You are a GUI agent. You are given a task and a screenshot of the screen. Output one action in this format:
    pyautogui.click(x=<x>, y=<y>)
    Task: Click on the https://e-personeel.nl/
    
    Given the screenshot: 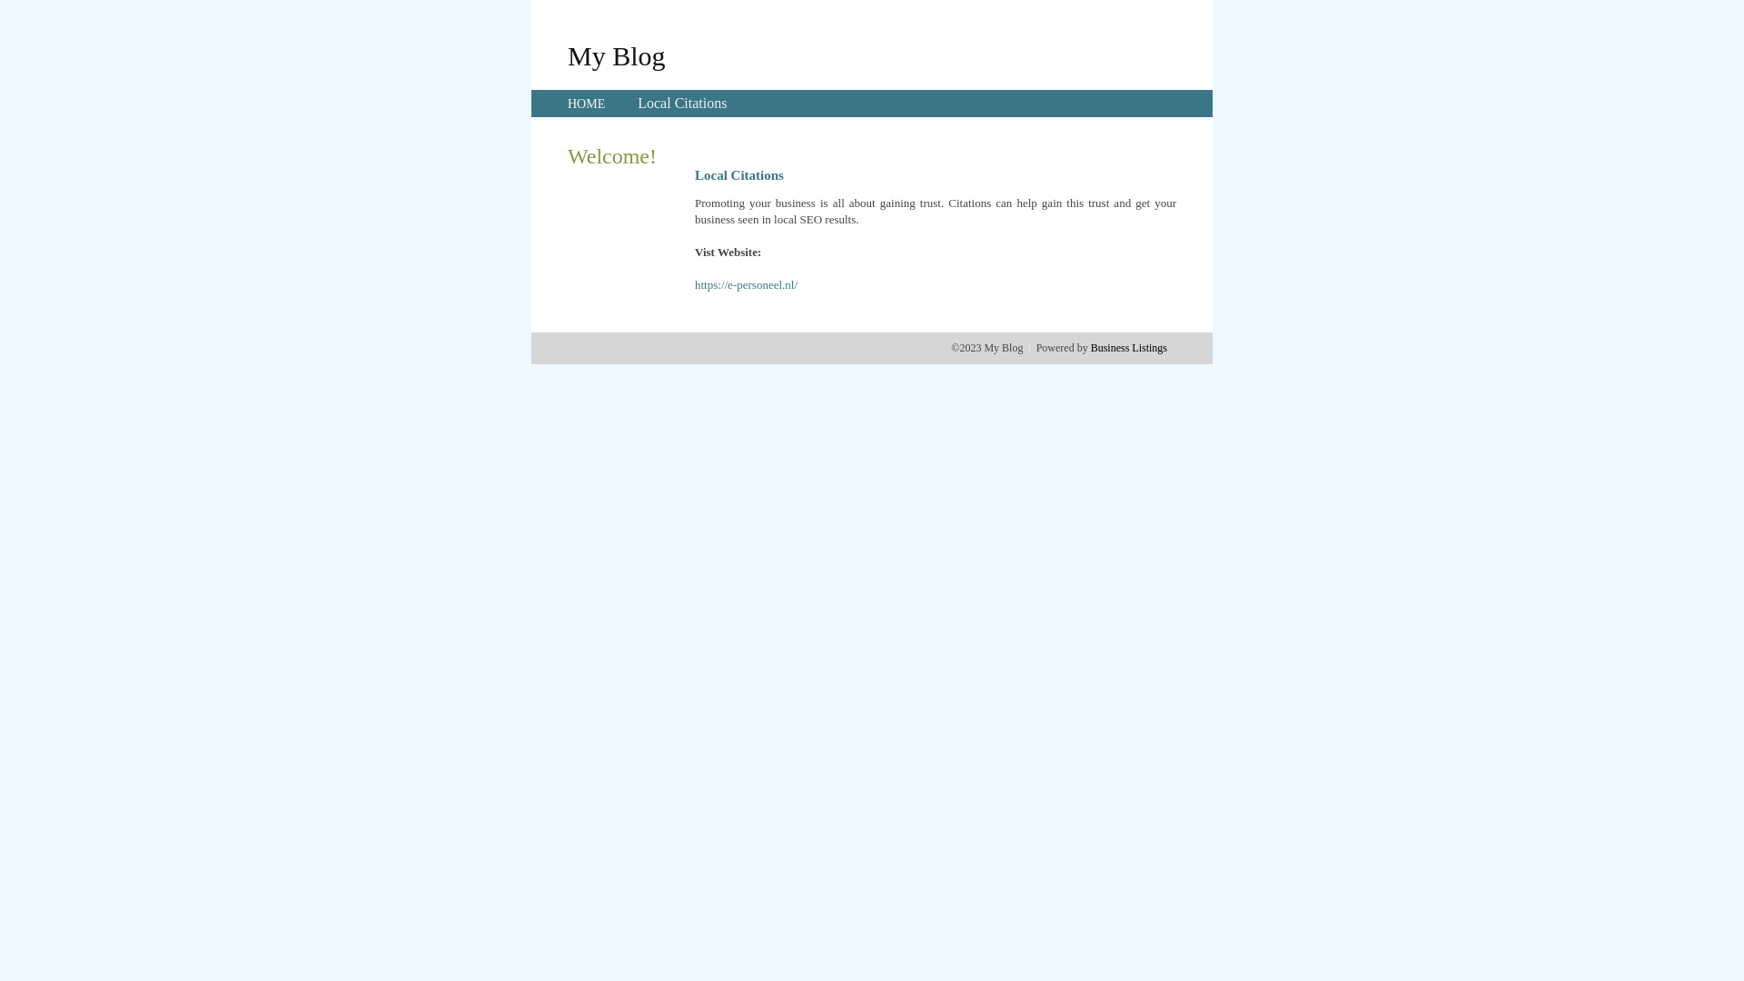 What is the action you would take?
    pyautogui.click(x=747, y=285)
    